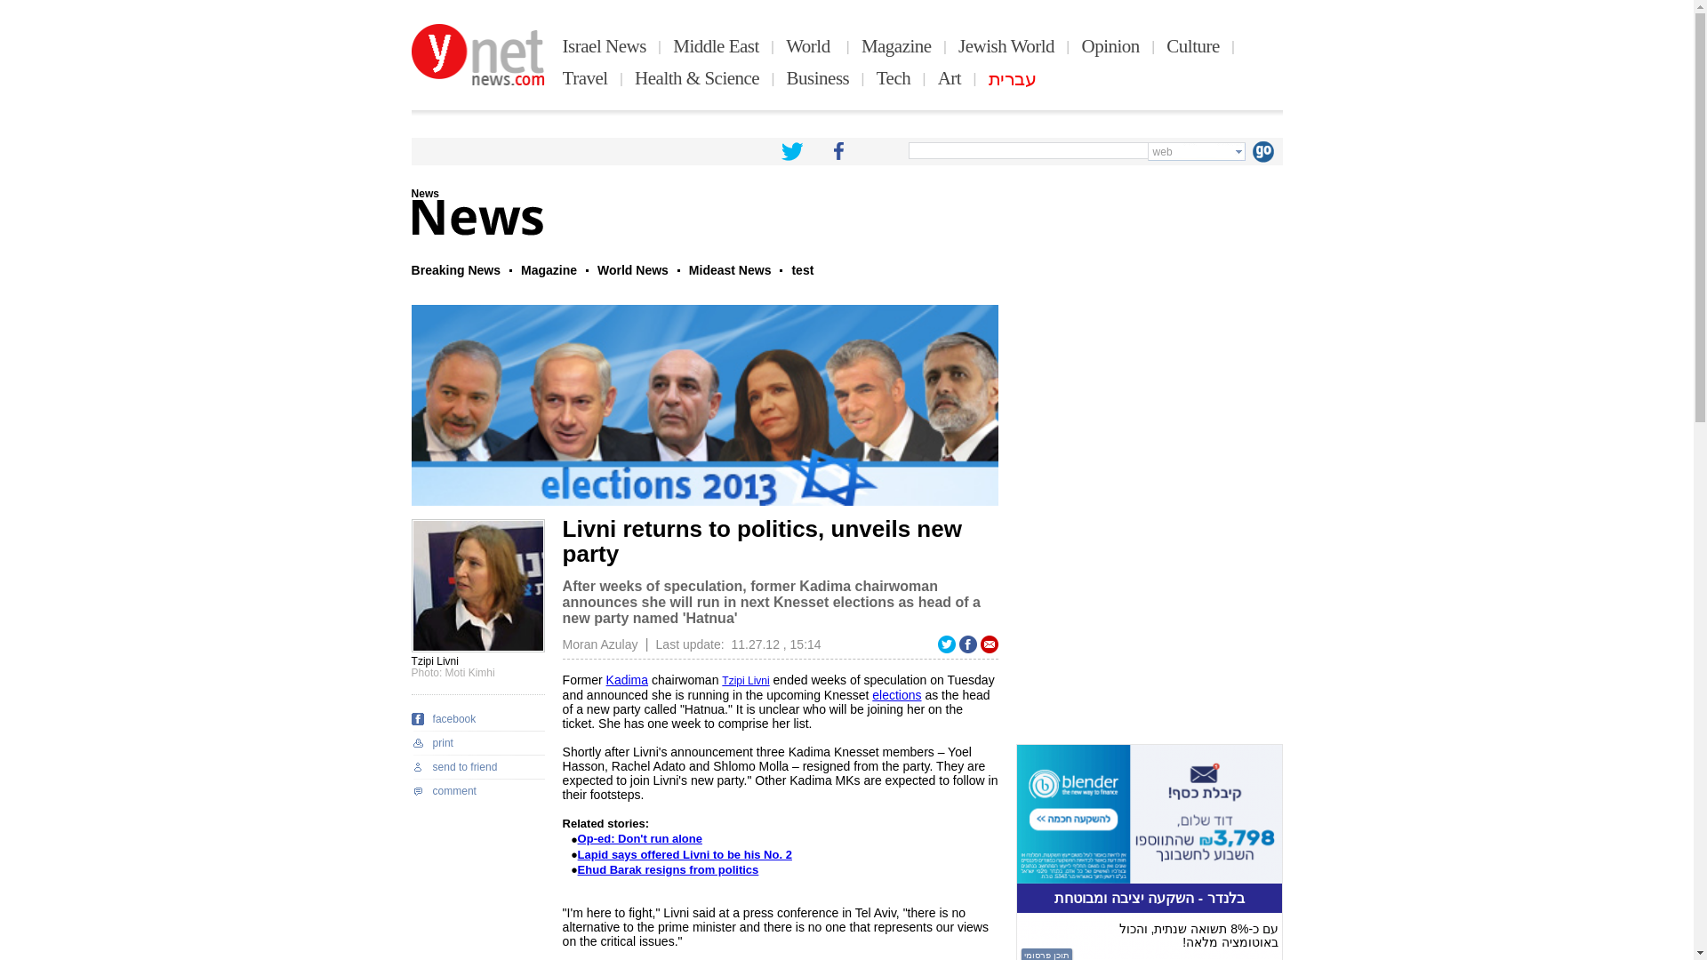  What do you see at coordinates (802, 270) in the screenshot?
I see `test` at bounding box center [802, 270].